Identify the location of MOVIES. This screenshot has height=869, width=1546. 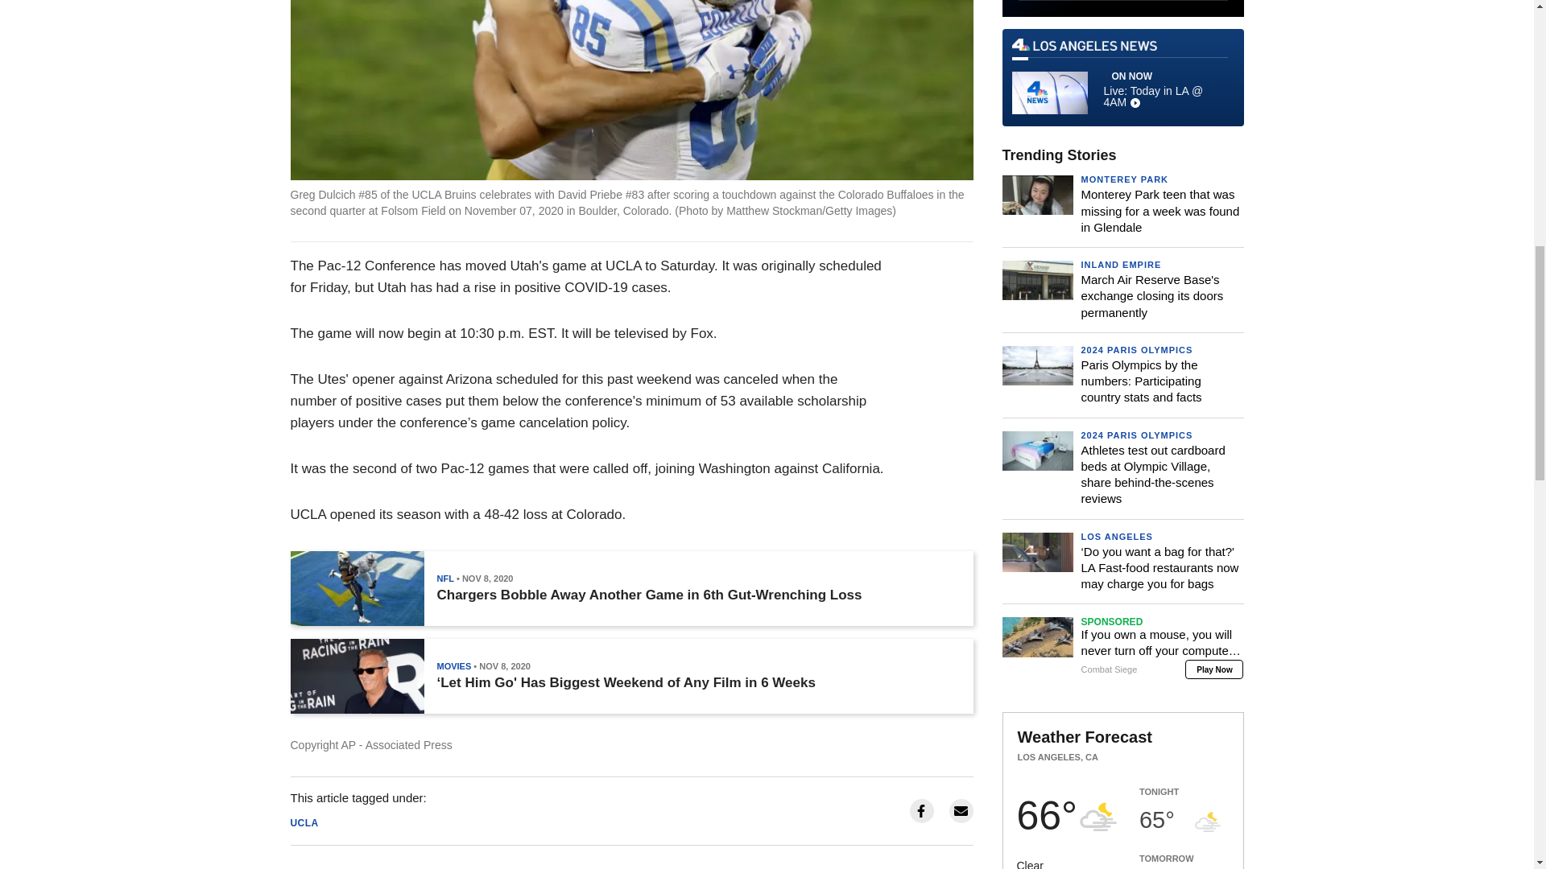
(453, 665).